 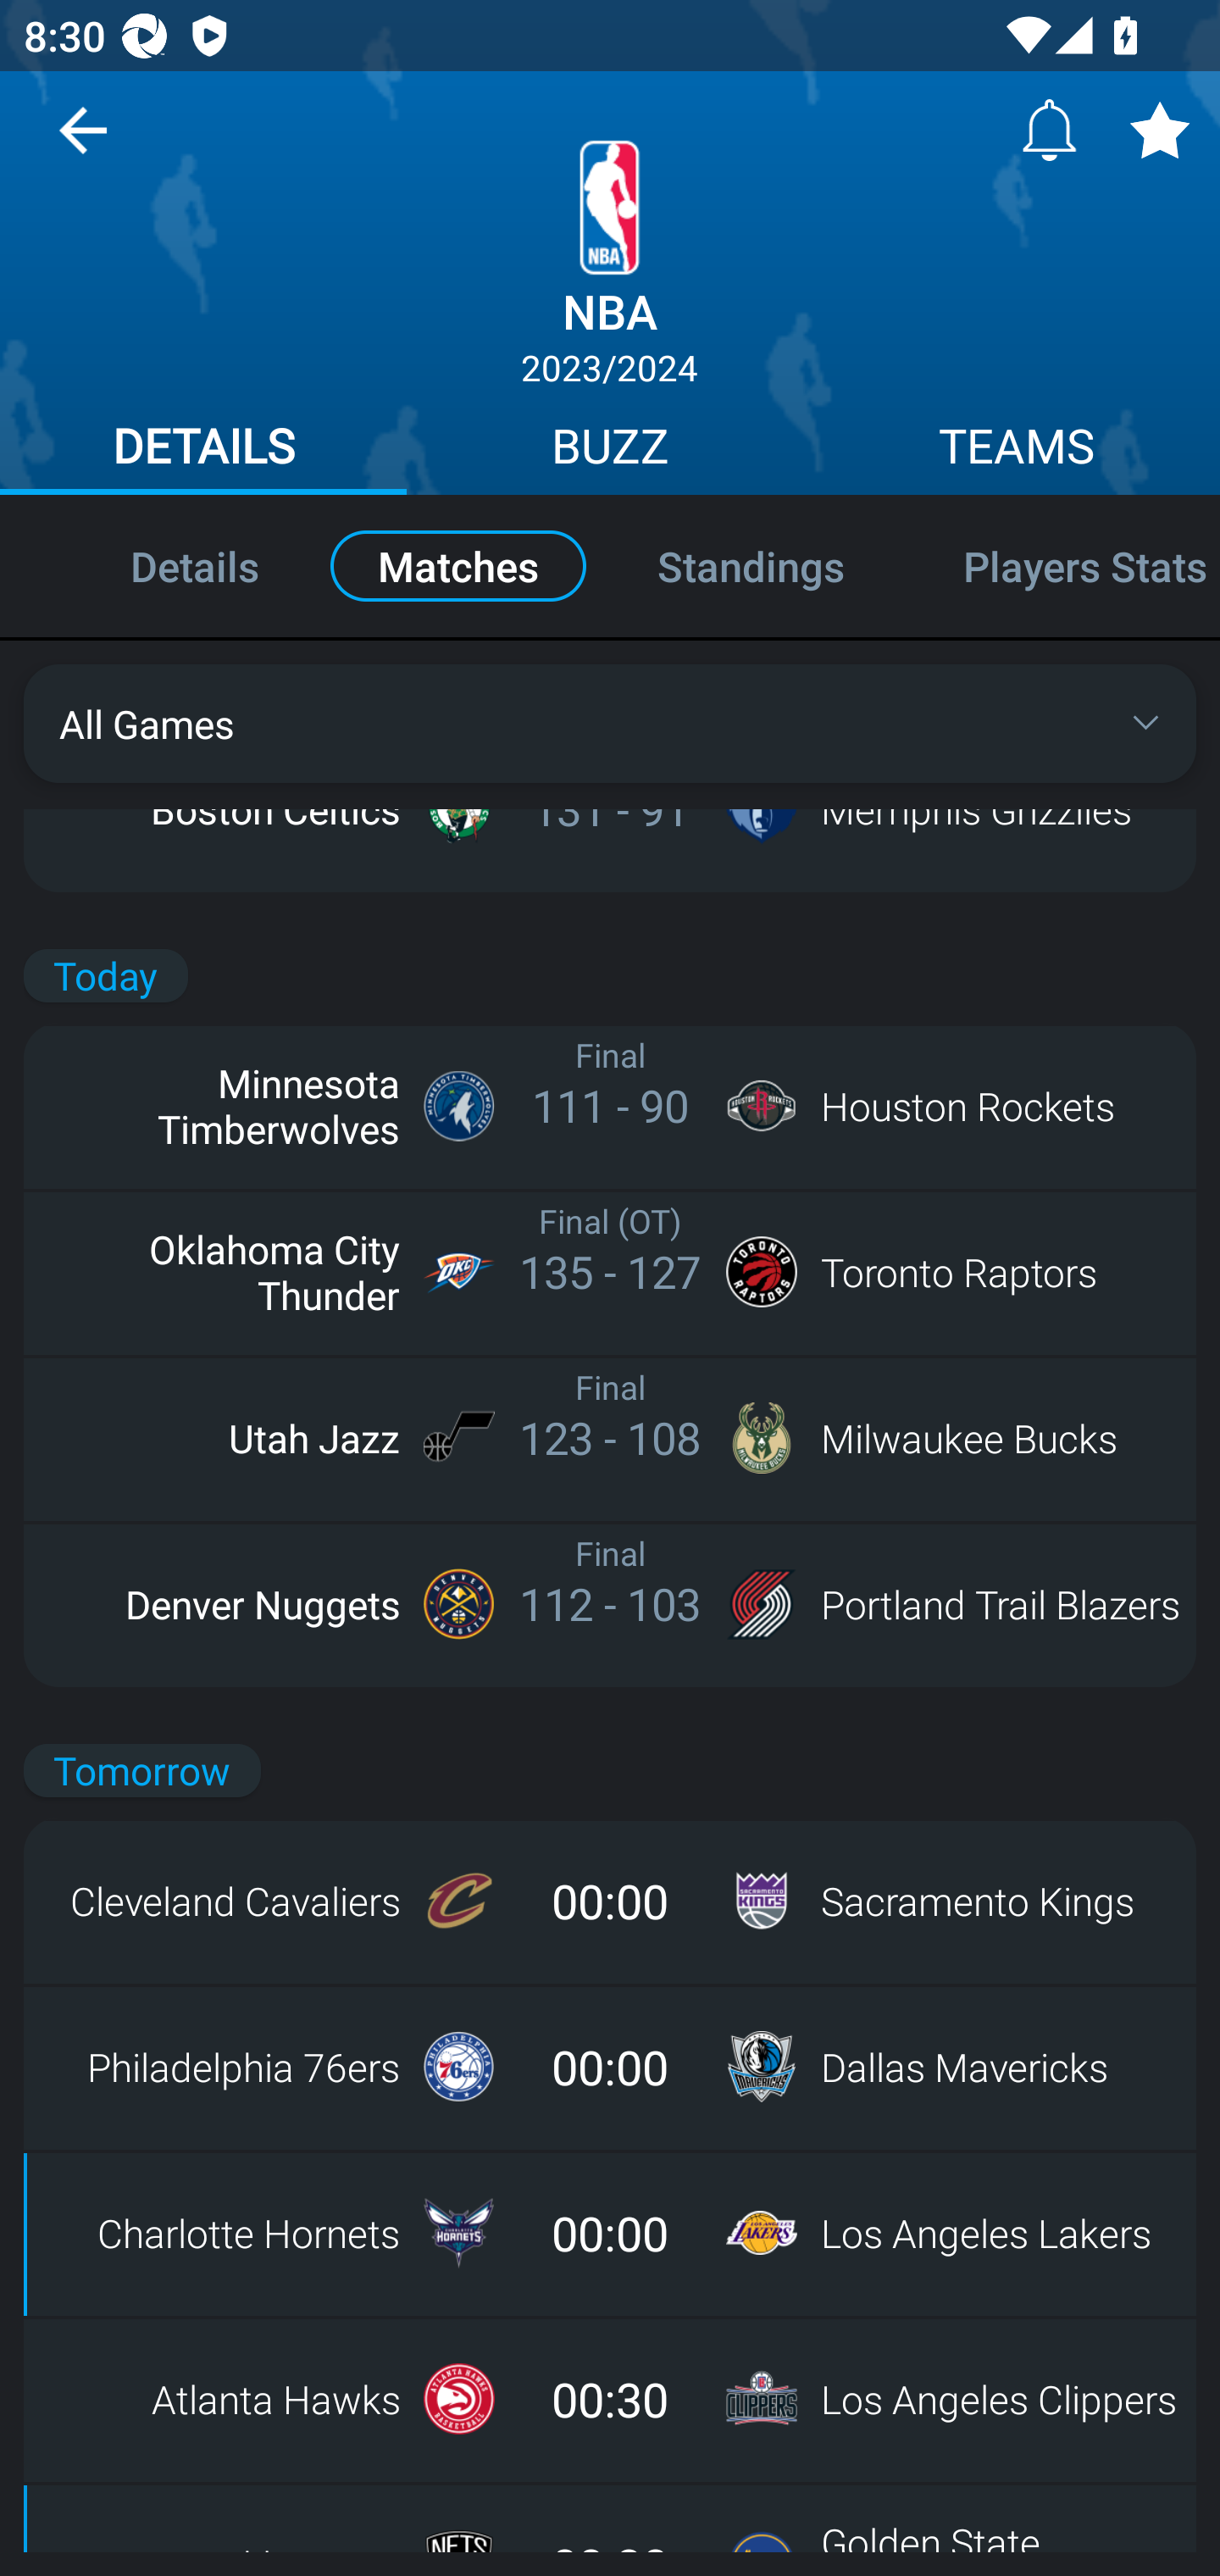 What do you see at coordinates (610, 724) in the screenshot?
I see `All Games` at bounding box center [610, 724].